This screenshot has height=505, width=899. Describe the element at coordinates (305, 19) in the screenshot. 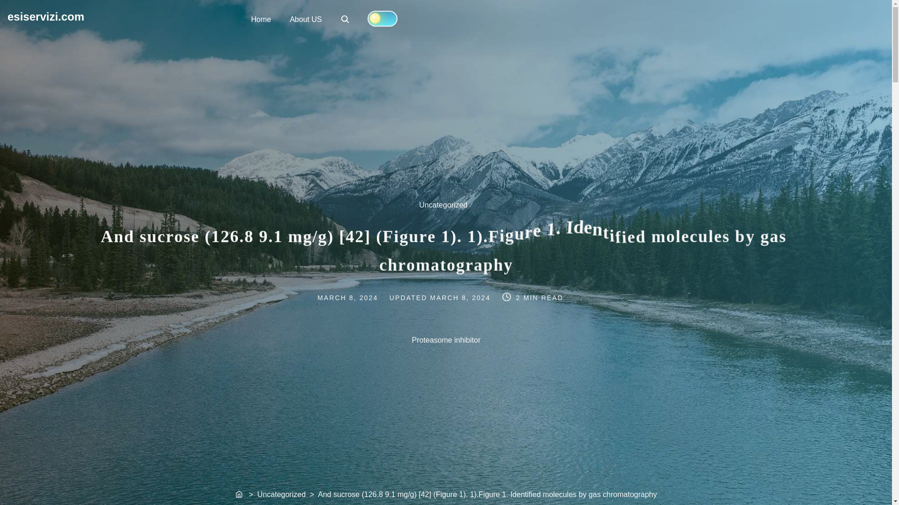

I see `About US` at that location.